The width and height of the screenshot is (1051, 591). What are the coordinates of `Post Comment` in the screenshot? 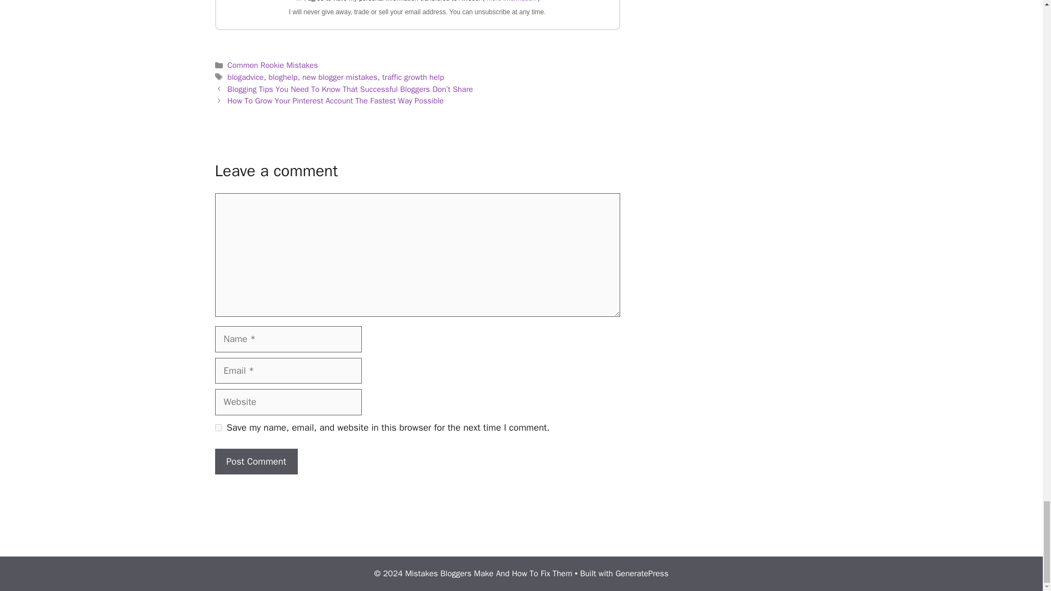 It's located at (256, 462).